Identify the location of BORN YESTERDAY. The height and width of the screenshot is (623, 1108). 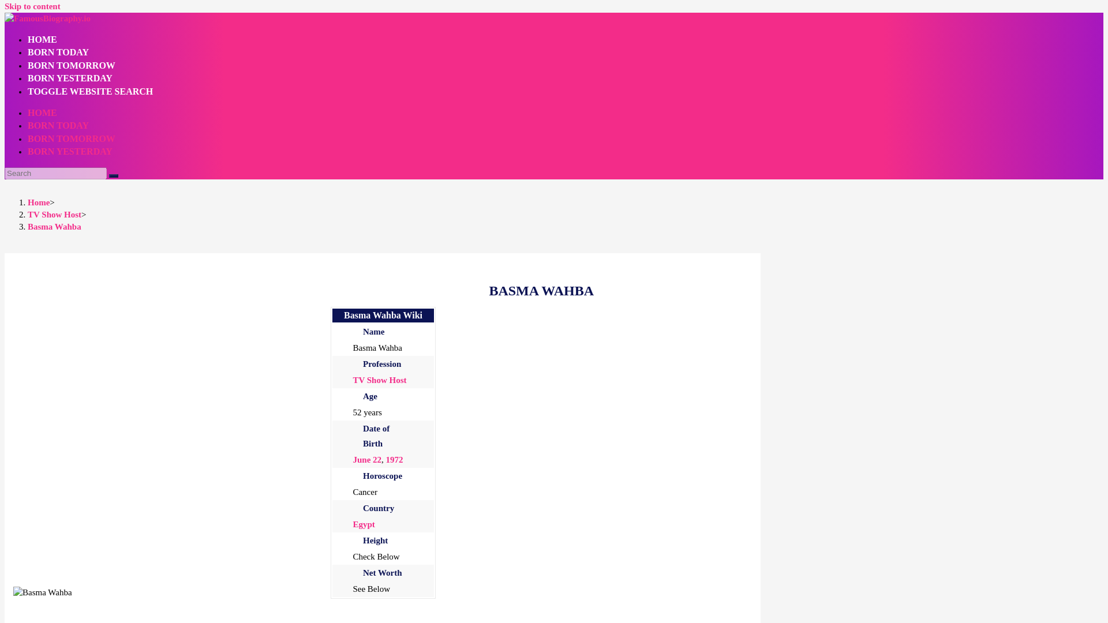
(70, 78).